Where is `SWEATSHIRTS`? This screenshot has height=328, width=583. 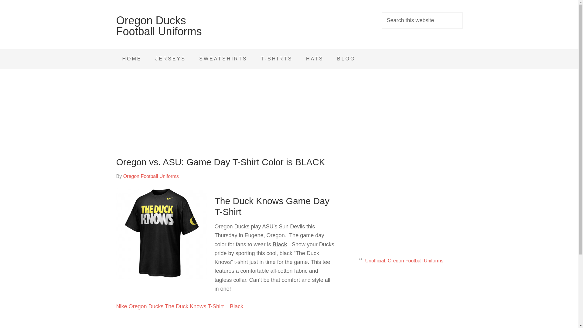
SWEATSHIRTS is located at coordinates (223, 59).